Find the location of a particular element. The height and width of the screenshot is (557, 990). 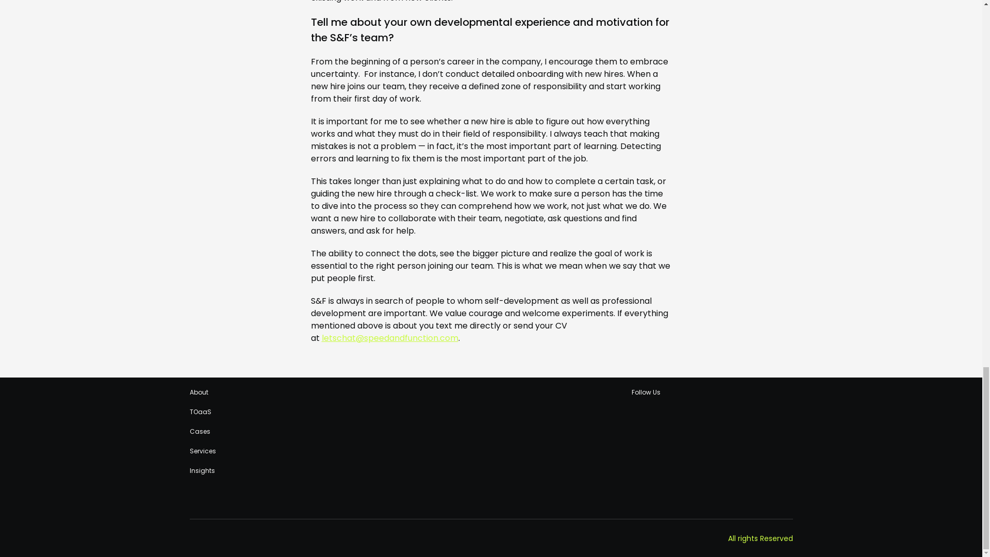

TOaaS is located at coordinates (201, 412).